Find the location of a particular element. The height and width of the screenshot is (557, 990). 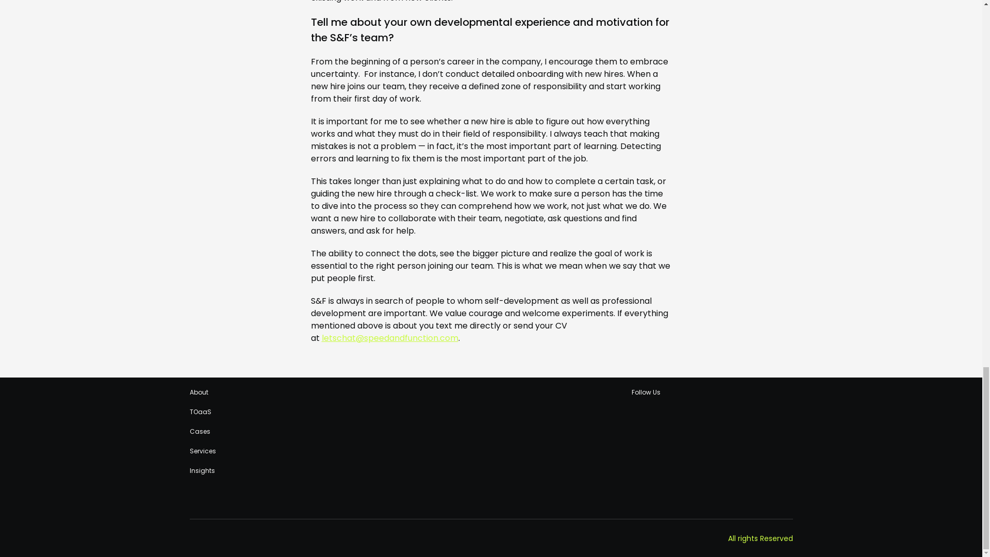

TOaaS is located at coordinates (201, 412).